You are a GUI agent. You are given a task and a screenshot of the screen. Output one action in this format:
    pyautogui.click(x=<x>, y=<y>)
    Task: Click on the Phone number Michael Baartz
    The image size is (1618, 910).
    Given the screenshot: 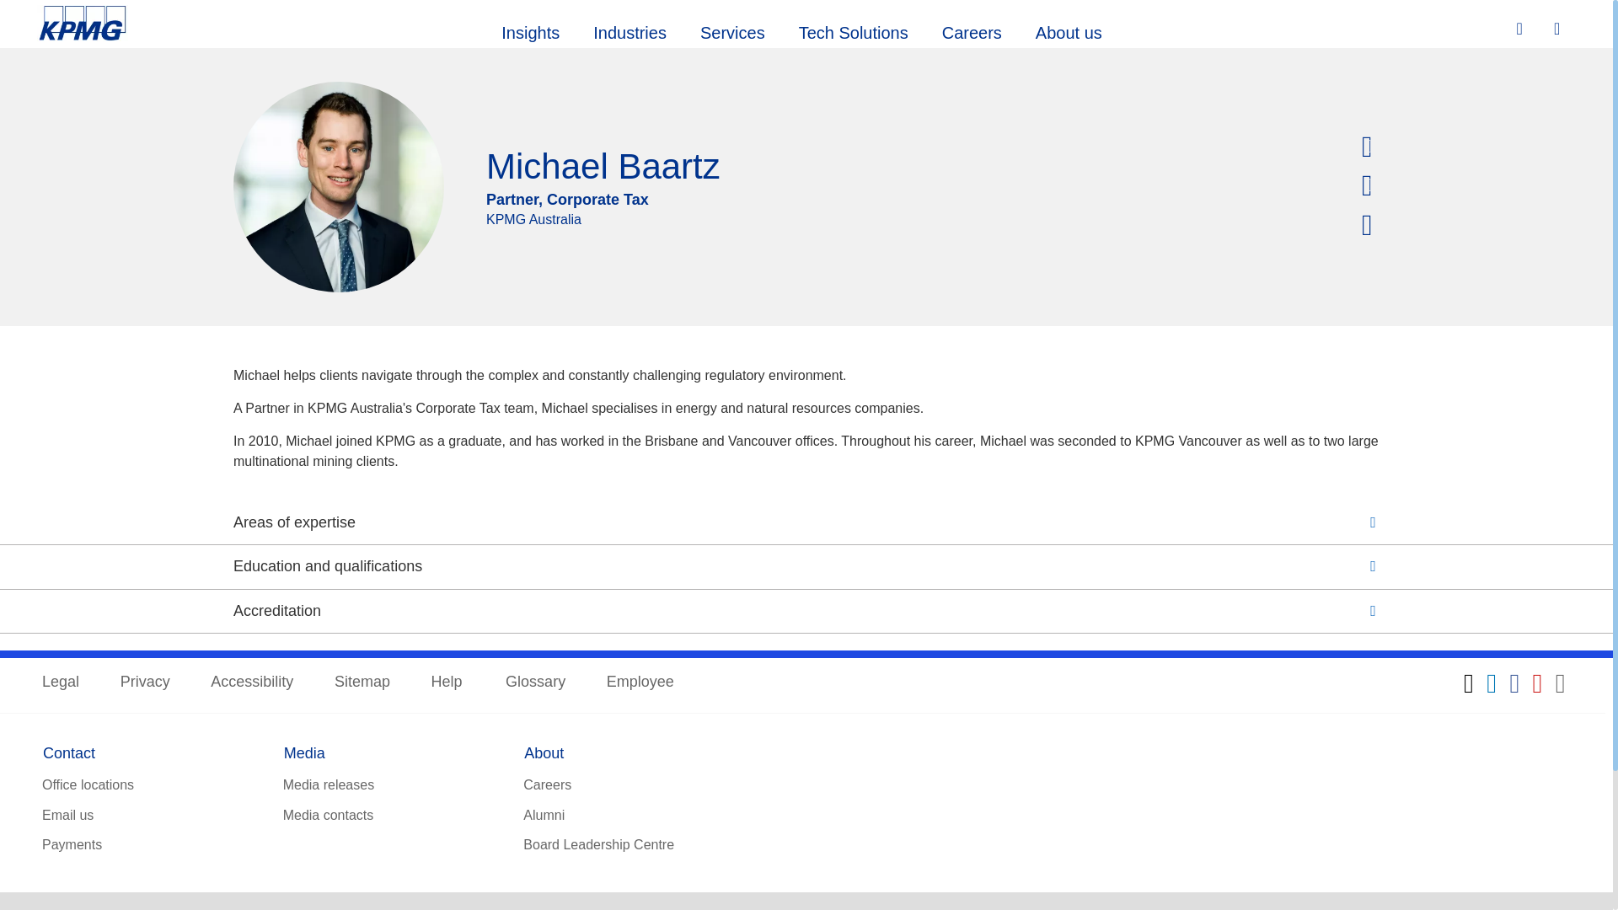 What is the action you would take?
    pyautogui.click(x=1370, y=187)
    